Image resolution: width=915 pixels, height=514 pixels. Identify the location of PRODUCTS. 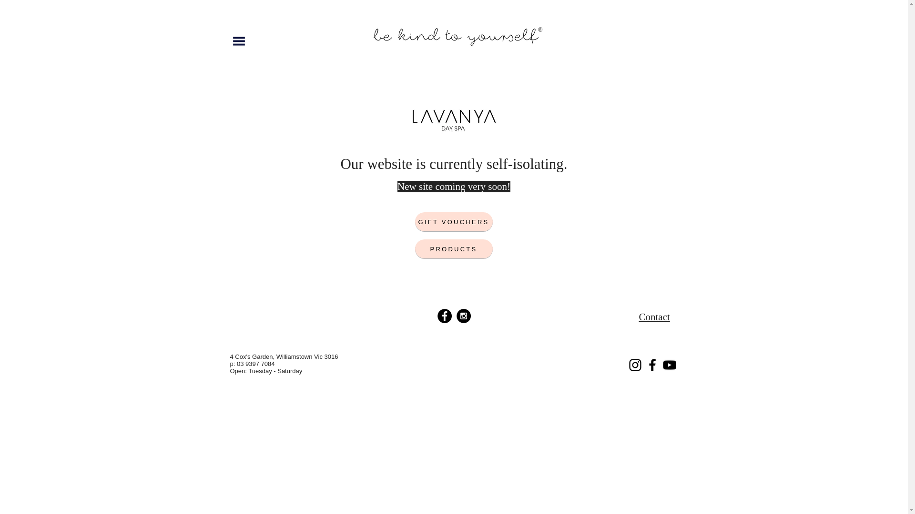
(454, 249).